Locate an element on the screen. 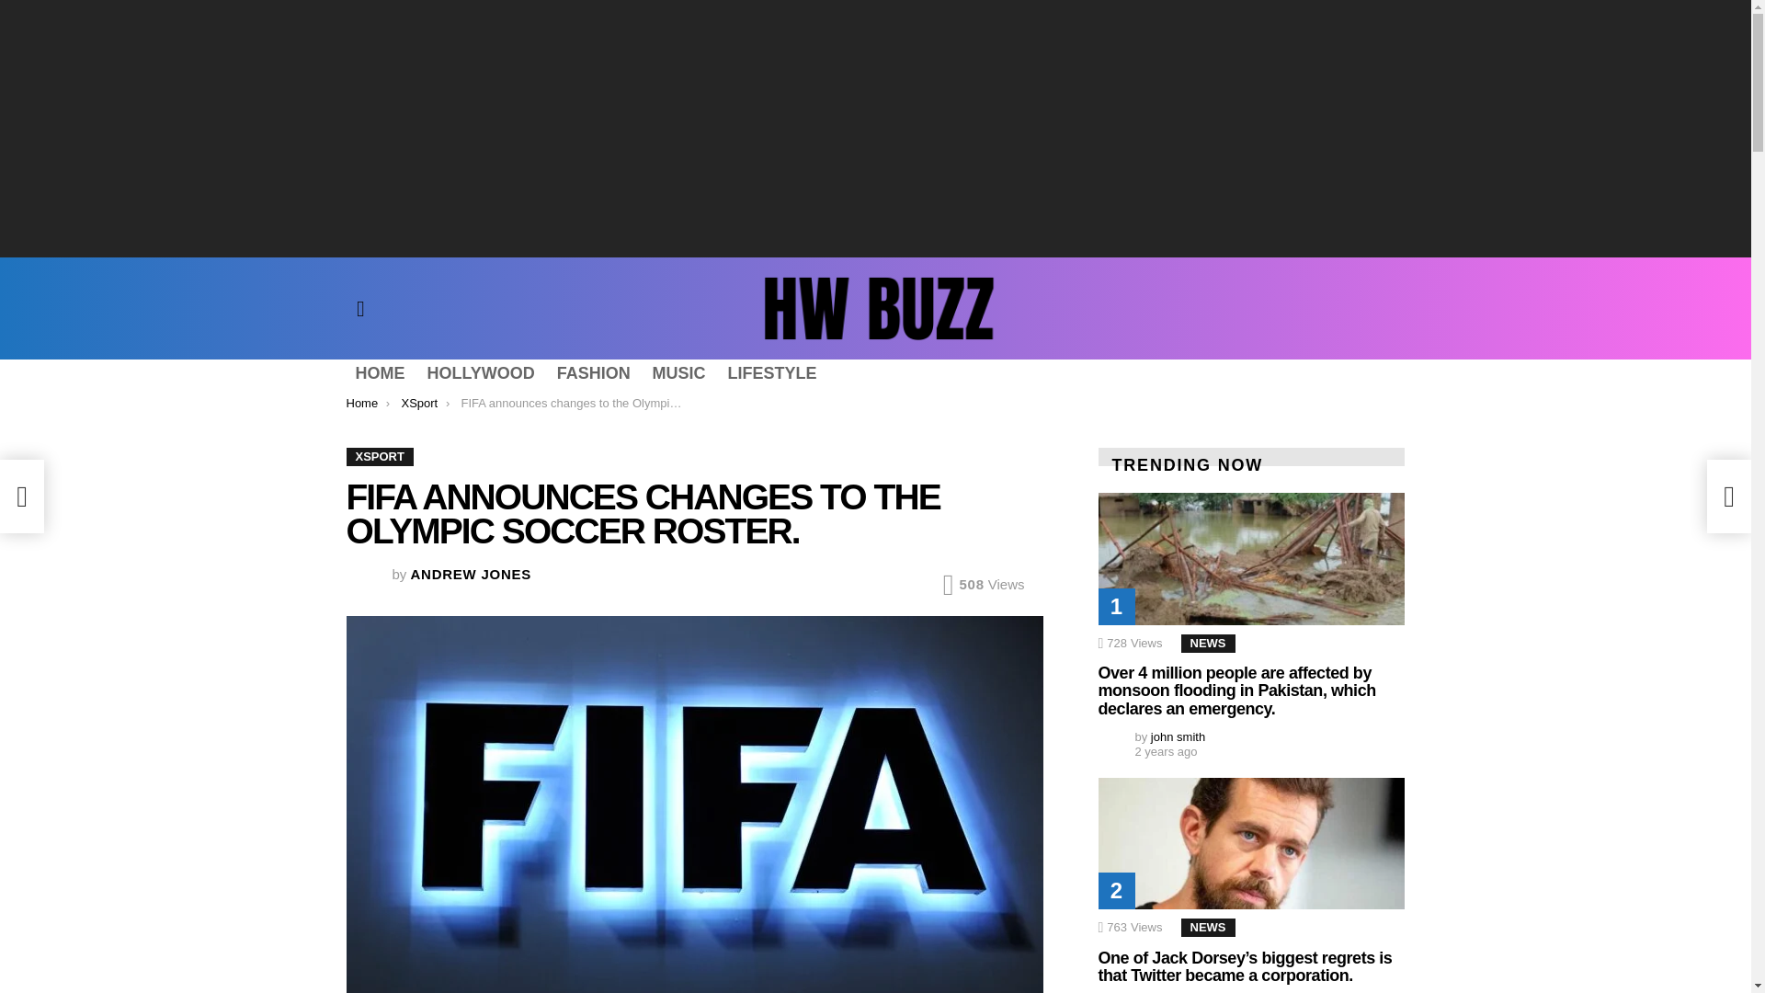 Image resolution: width=1765 pixels, height=993 pixels. Menu is located at coordinates (360, 309).